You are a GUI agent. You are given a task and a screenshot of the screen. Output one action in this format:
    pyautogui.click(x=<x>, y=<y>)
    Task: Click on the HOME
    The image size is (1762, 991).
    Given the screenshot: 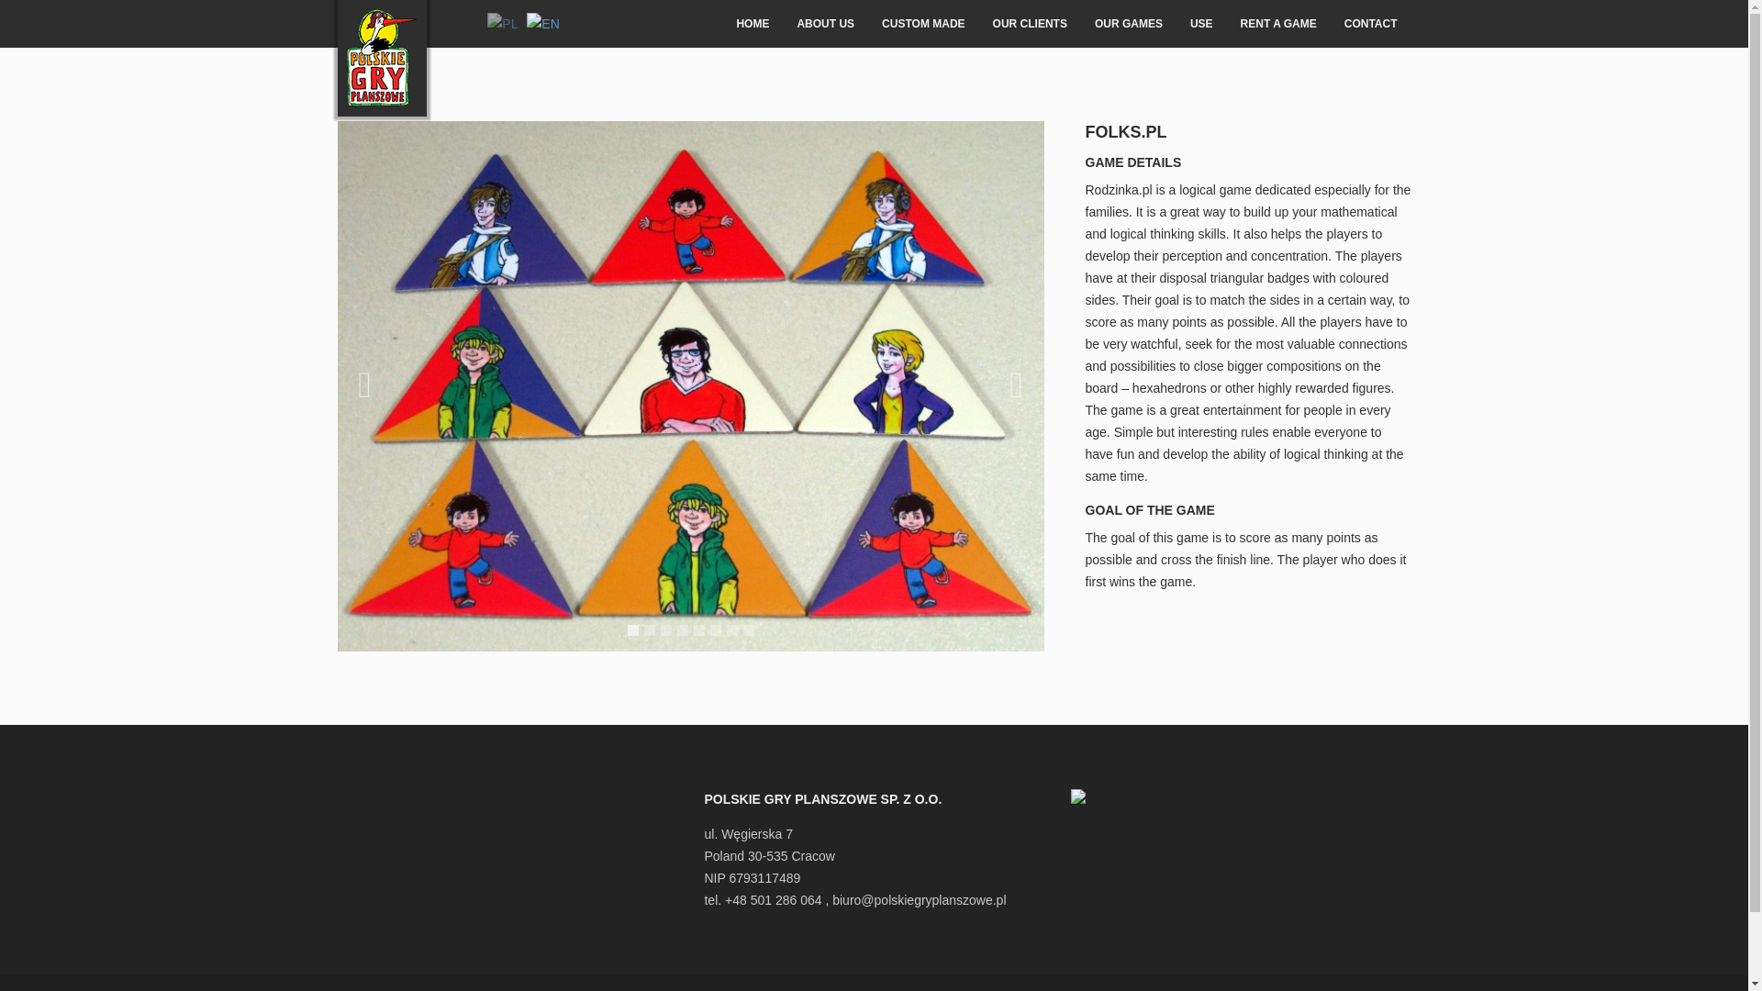 What is the action you would take?
    pyautogui.click(x=753, y=24)
    